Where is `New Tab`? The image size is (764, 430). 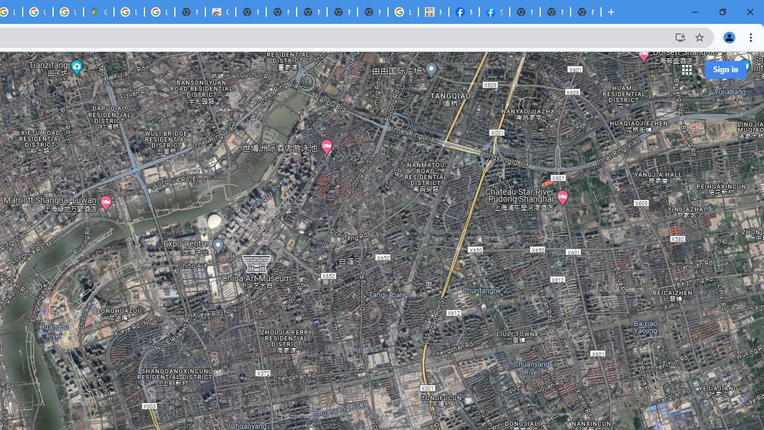
New Tab is located at coordinates (586, 12).